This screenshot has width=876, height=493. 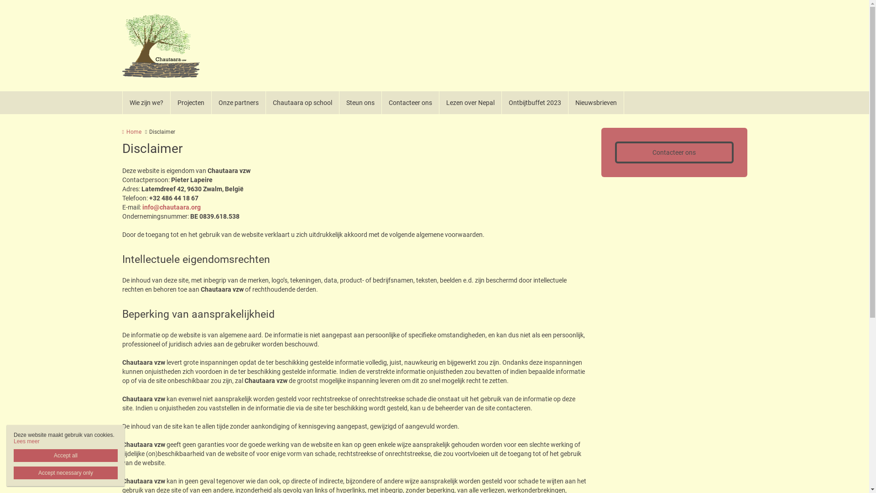 I want to click on Accept necessary only, so click(x=66, y=473).